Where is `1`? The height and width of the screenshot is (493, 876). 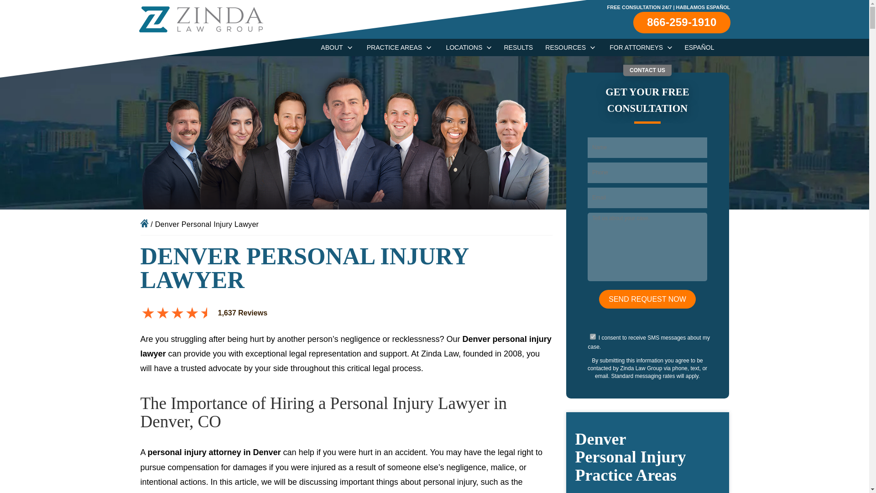 1 is located at coordinates (592, 337).